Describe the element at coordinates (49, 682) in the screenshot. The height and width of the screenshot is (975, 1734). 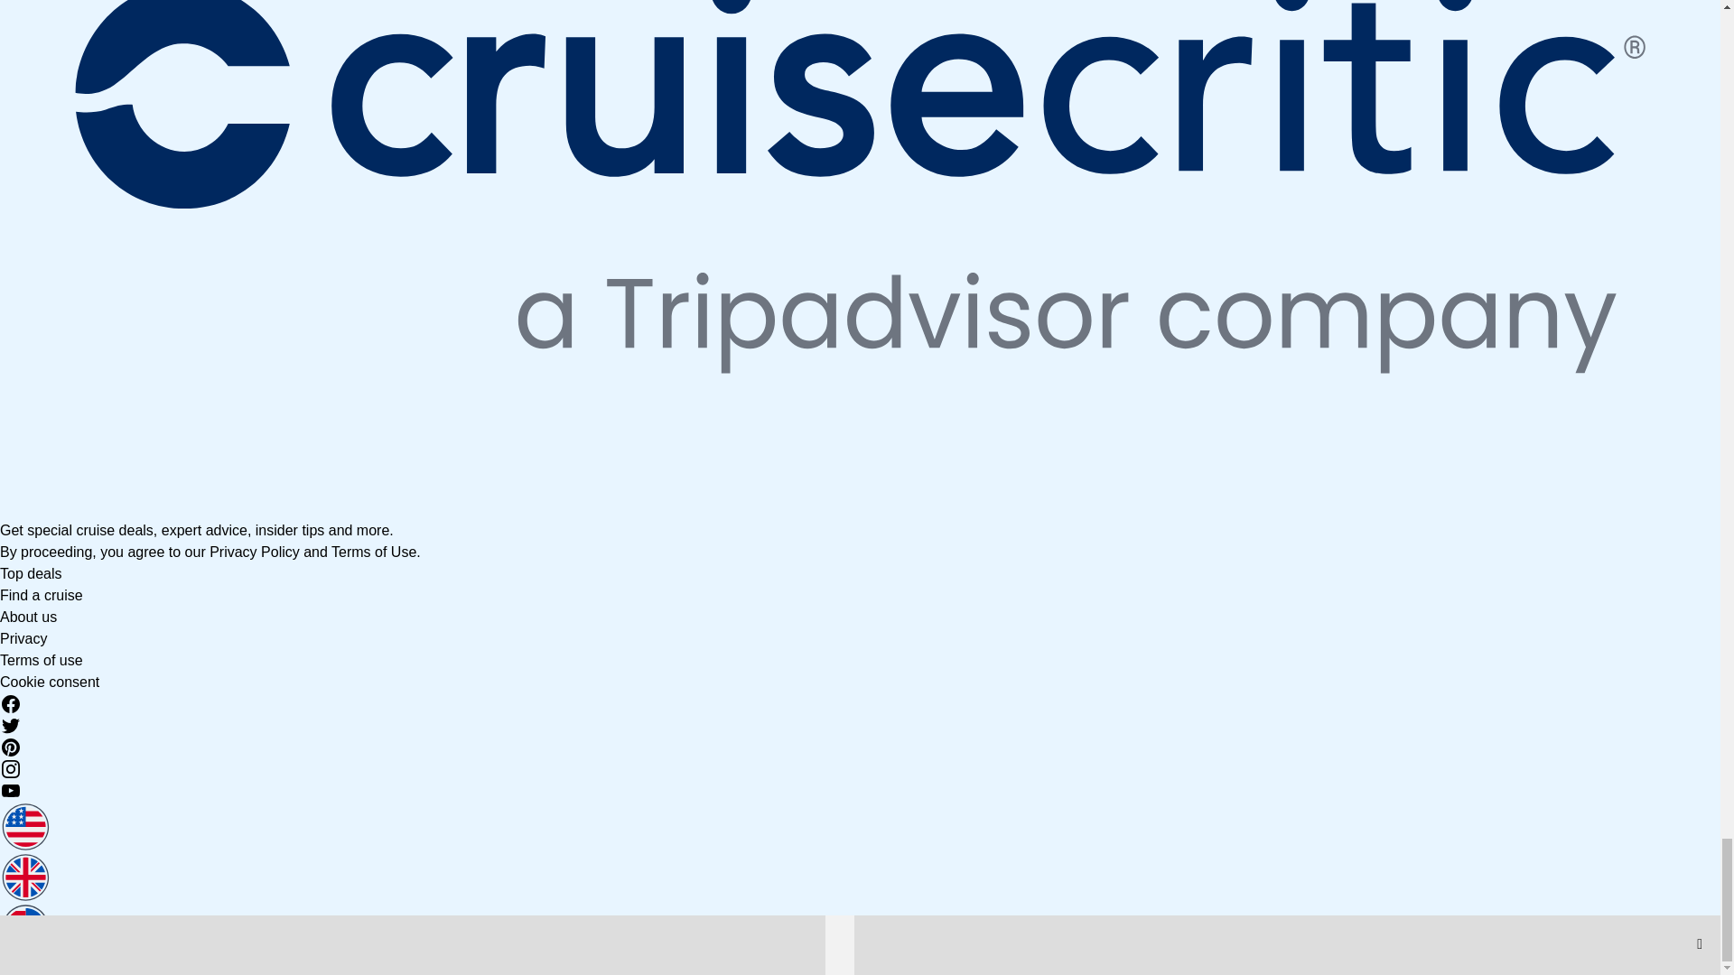
I see `Cookie consent` at that location.